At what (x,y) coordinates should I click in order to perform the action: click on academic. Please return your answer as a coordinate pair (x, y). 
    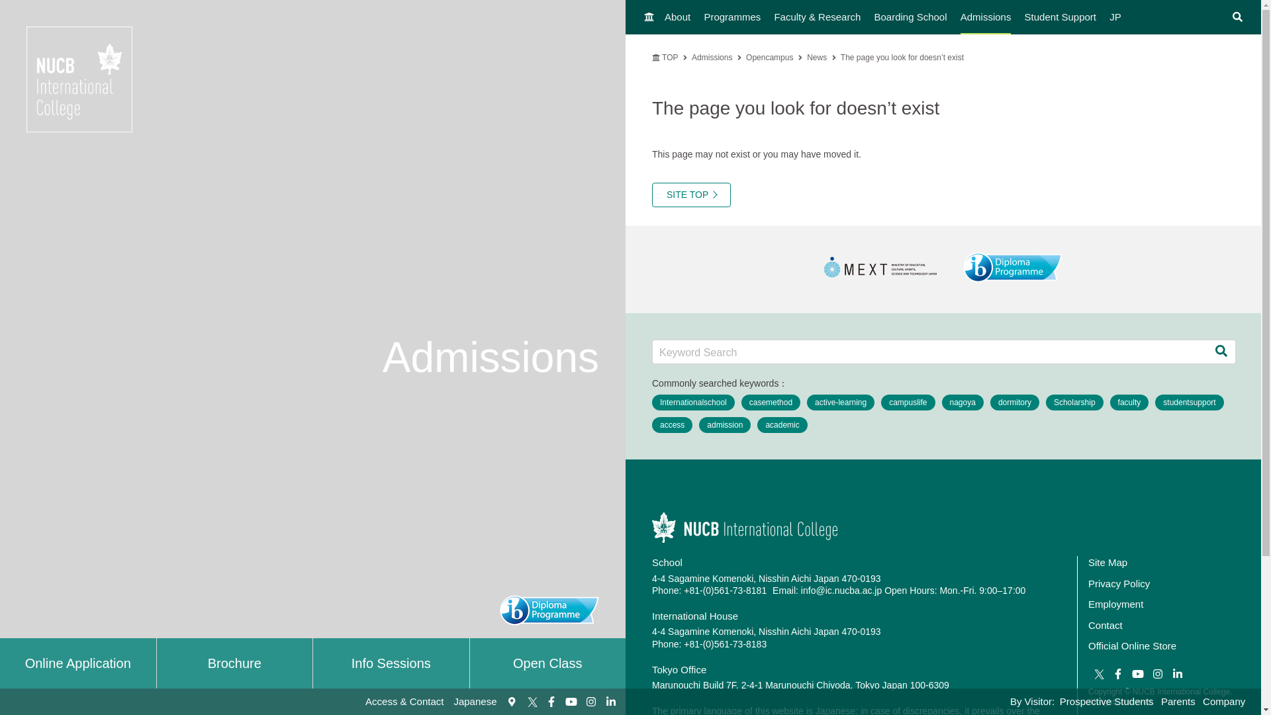
    Looking at the image, I should click on (782, 425).